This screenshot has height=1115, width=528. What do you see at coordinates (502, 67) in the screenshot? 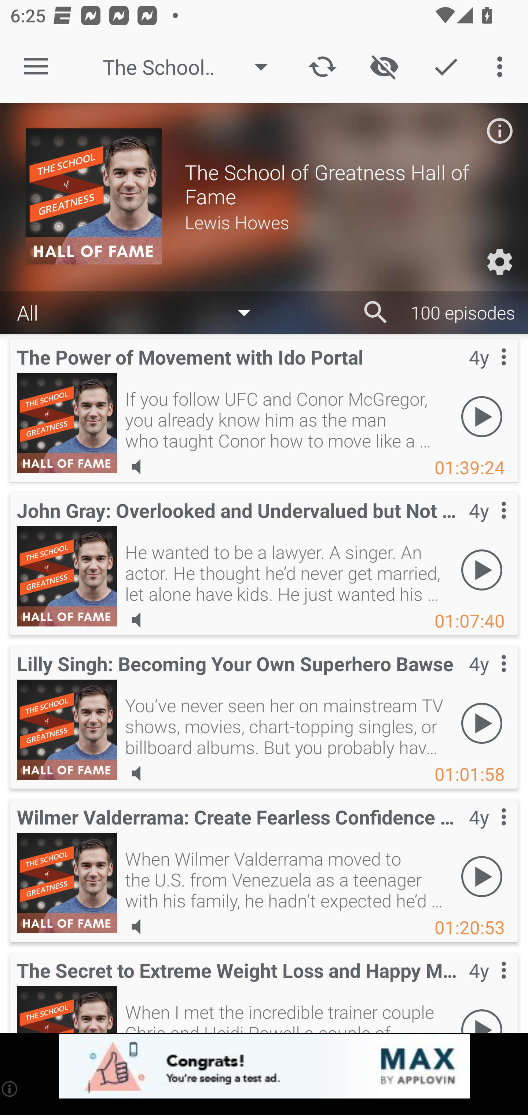
I see `More options` at bounding box center [502, 67].